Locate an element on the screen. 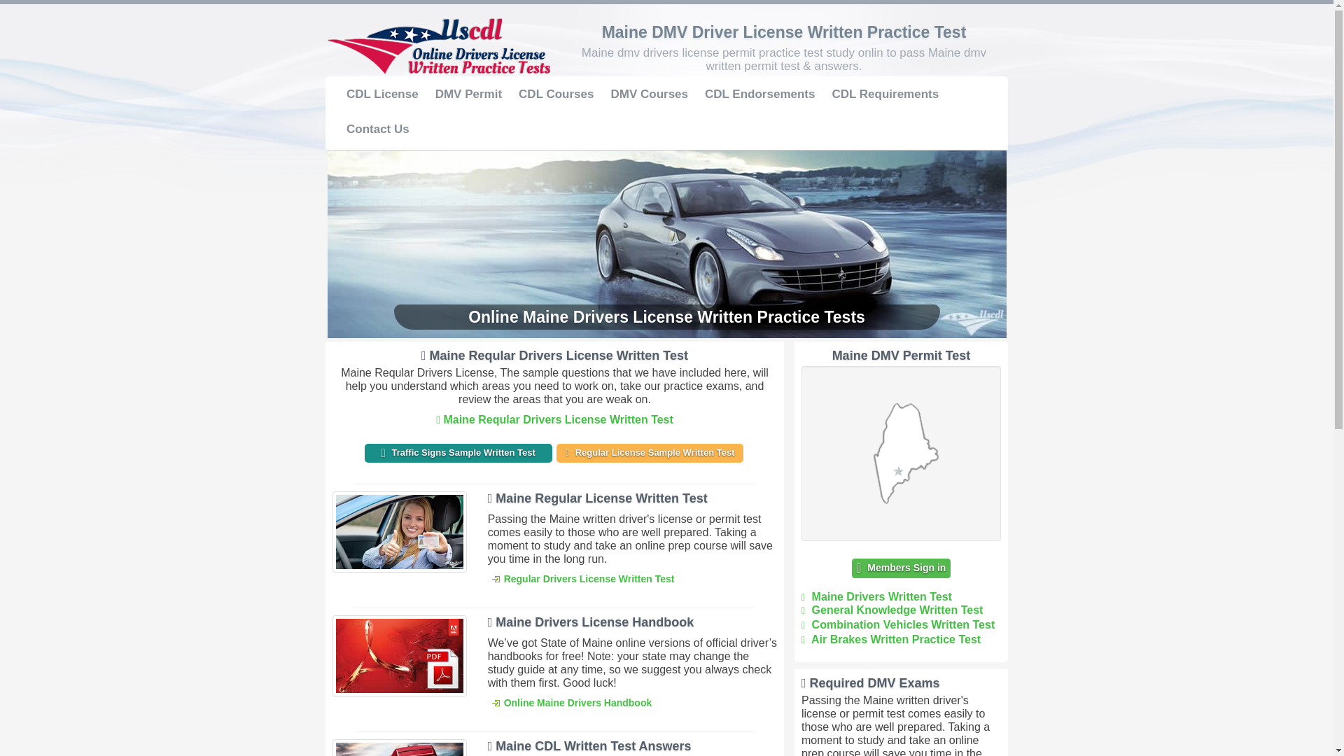 The width and height of the screenshot is (1344, 756). Regular License Sample Written Test is located at coordinates (650, 452).